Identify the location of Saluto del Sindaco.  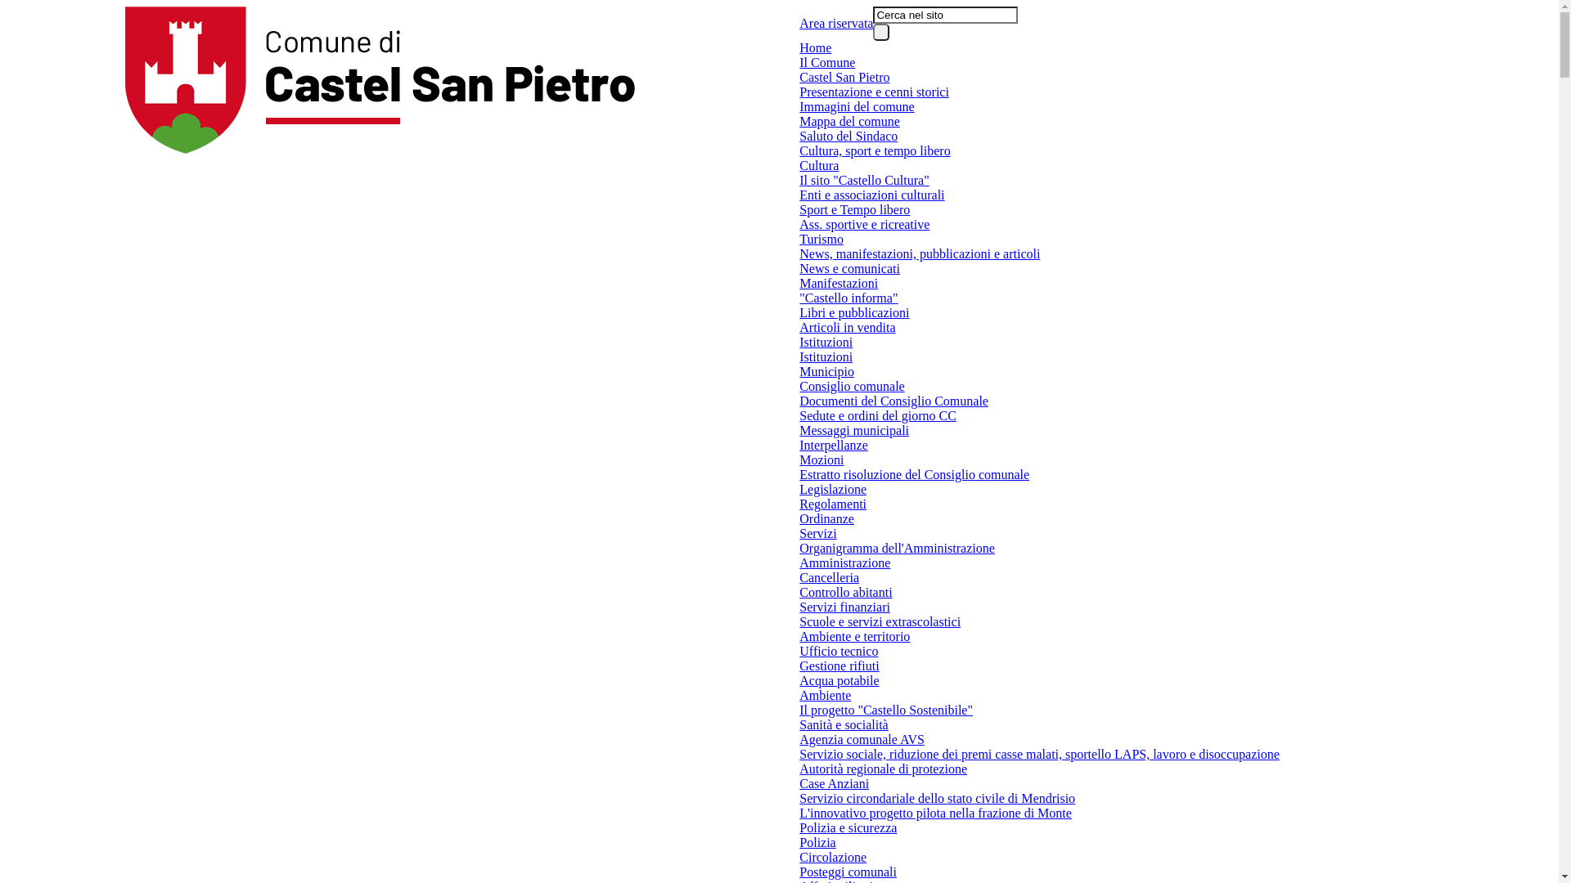
(849, 137).